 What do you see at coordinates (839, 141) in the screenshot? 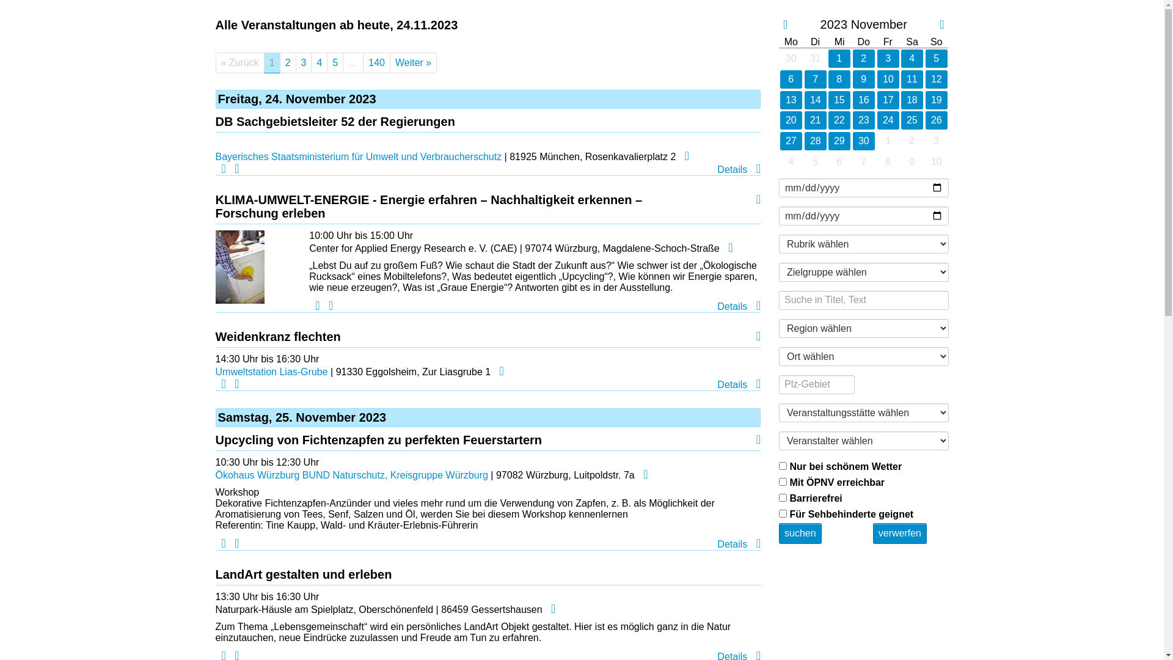
I see `29` at bounding box center [839, 141].